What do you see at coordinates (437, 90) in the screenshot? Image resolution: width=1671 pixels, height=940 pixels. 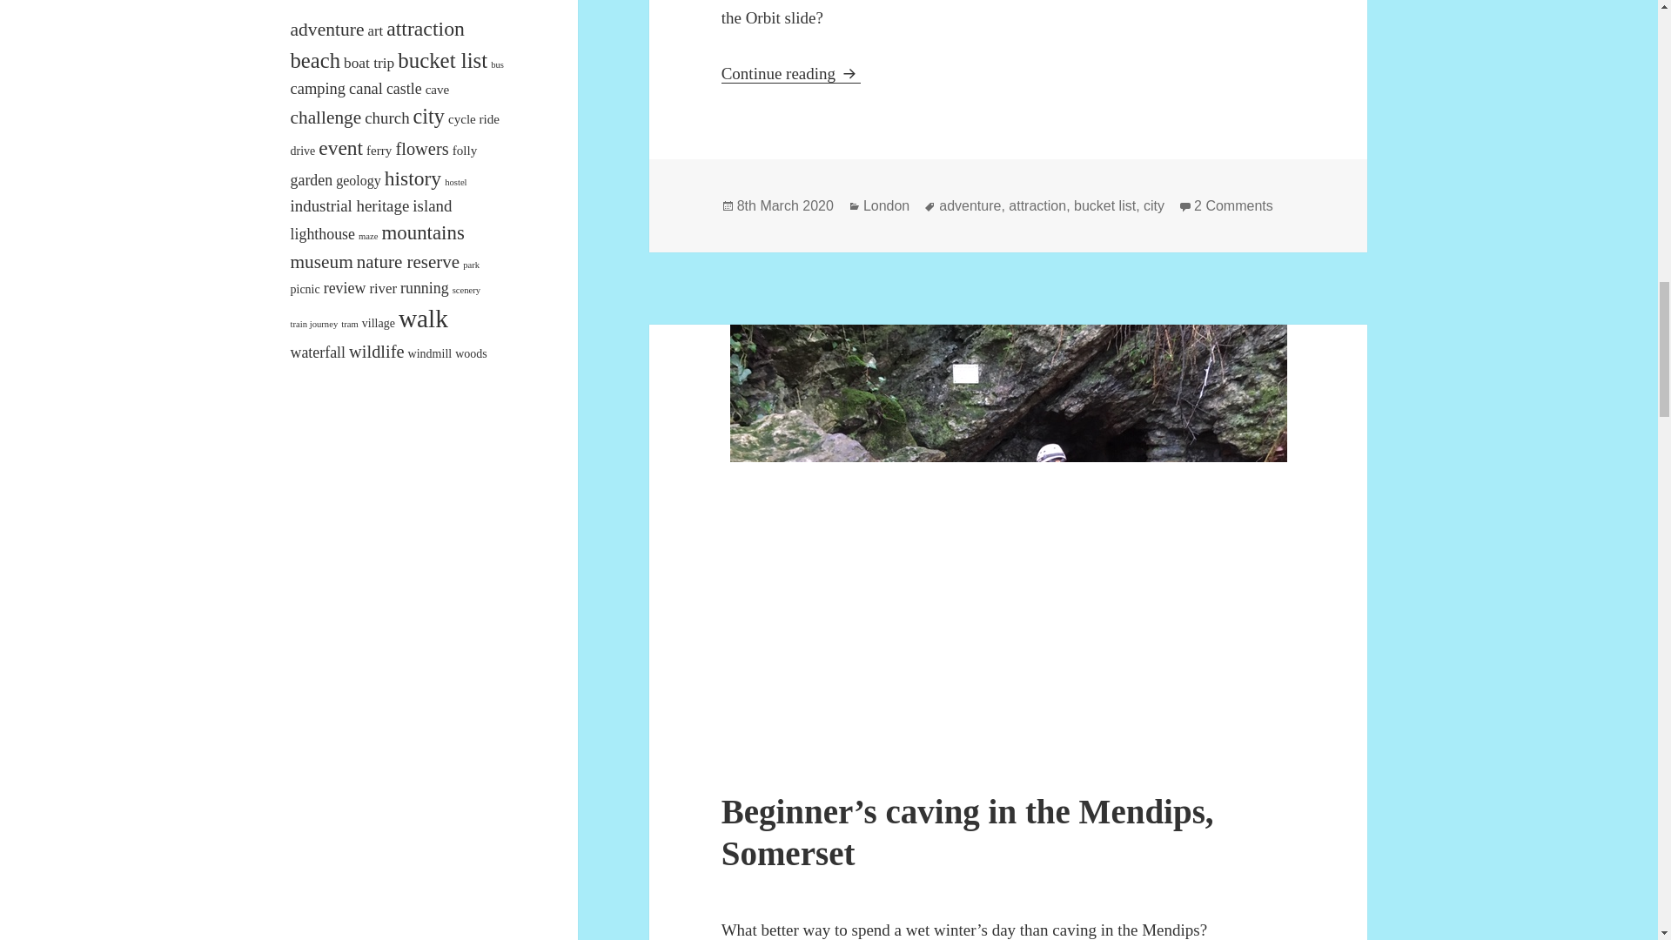 I see `cave` at bounding box center [437, 90].